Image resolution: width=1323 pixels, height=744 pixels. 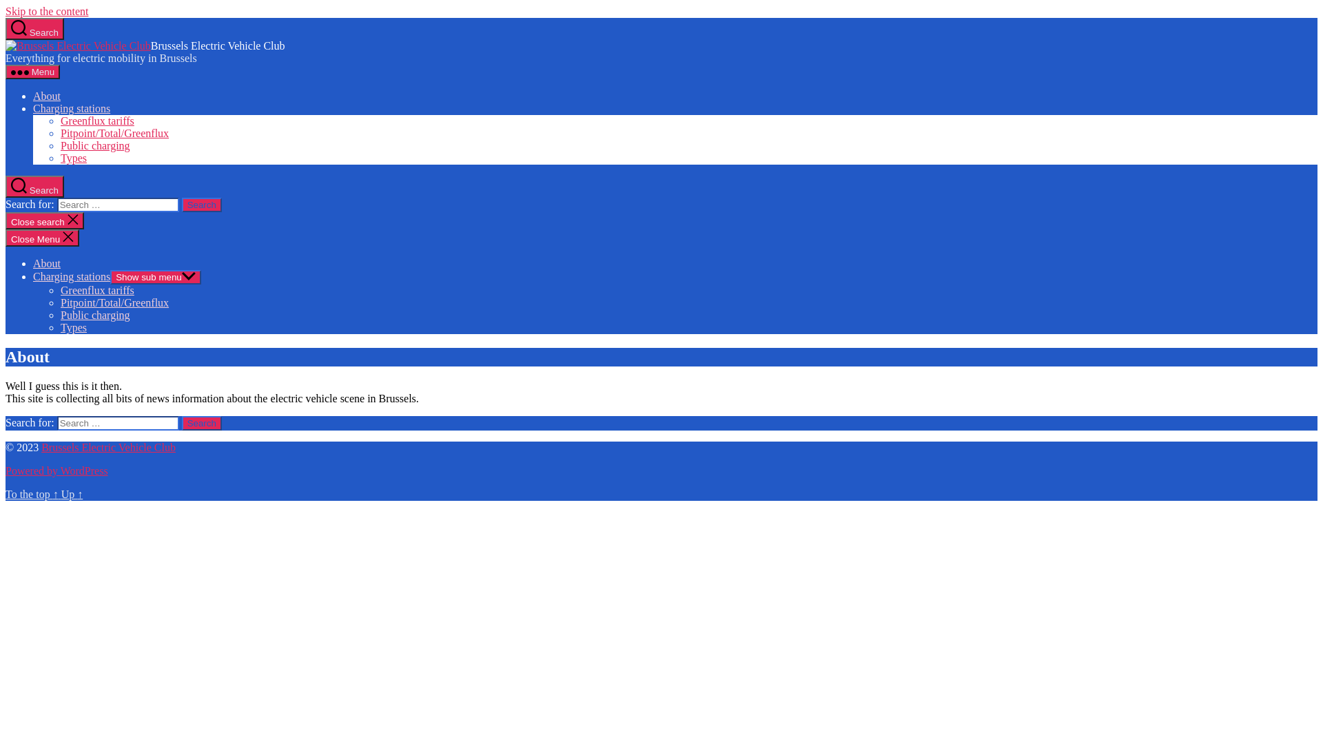 I want to click on Charging stations, so click(x=72, y=277).